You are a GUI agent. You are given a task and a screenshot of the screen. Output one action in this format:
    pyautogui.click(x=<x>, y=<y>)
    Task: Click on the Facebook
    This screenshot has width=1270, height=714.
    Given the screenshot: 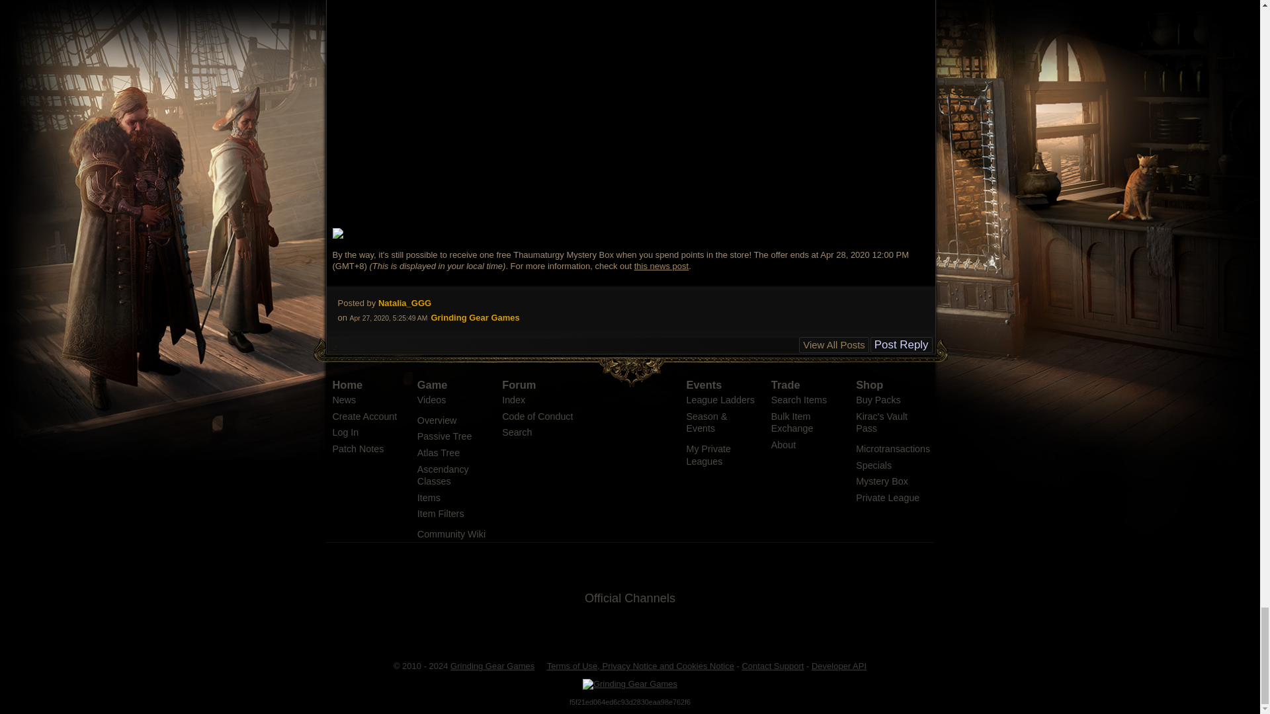 What is the action you would take?
    pyautogui.click(x=613, y=629)
    